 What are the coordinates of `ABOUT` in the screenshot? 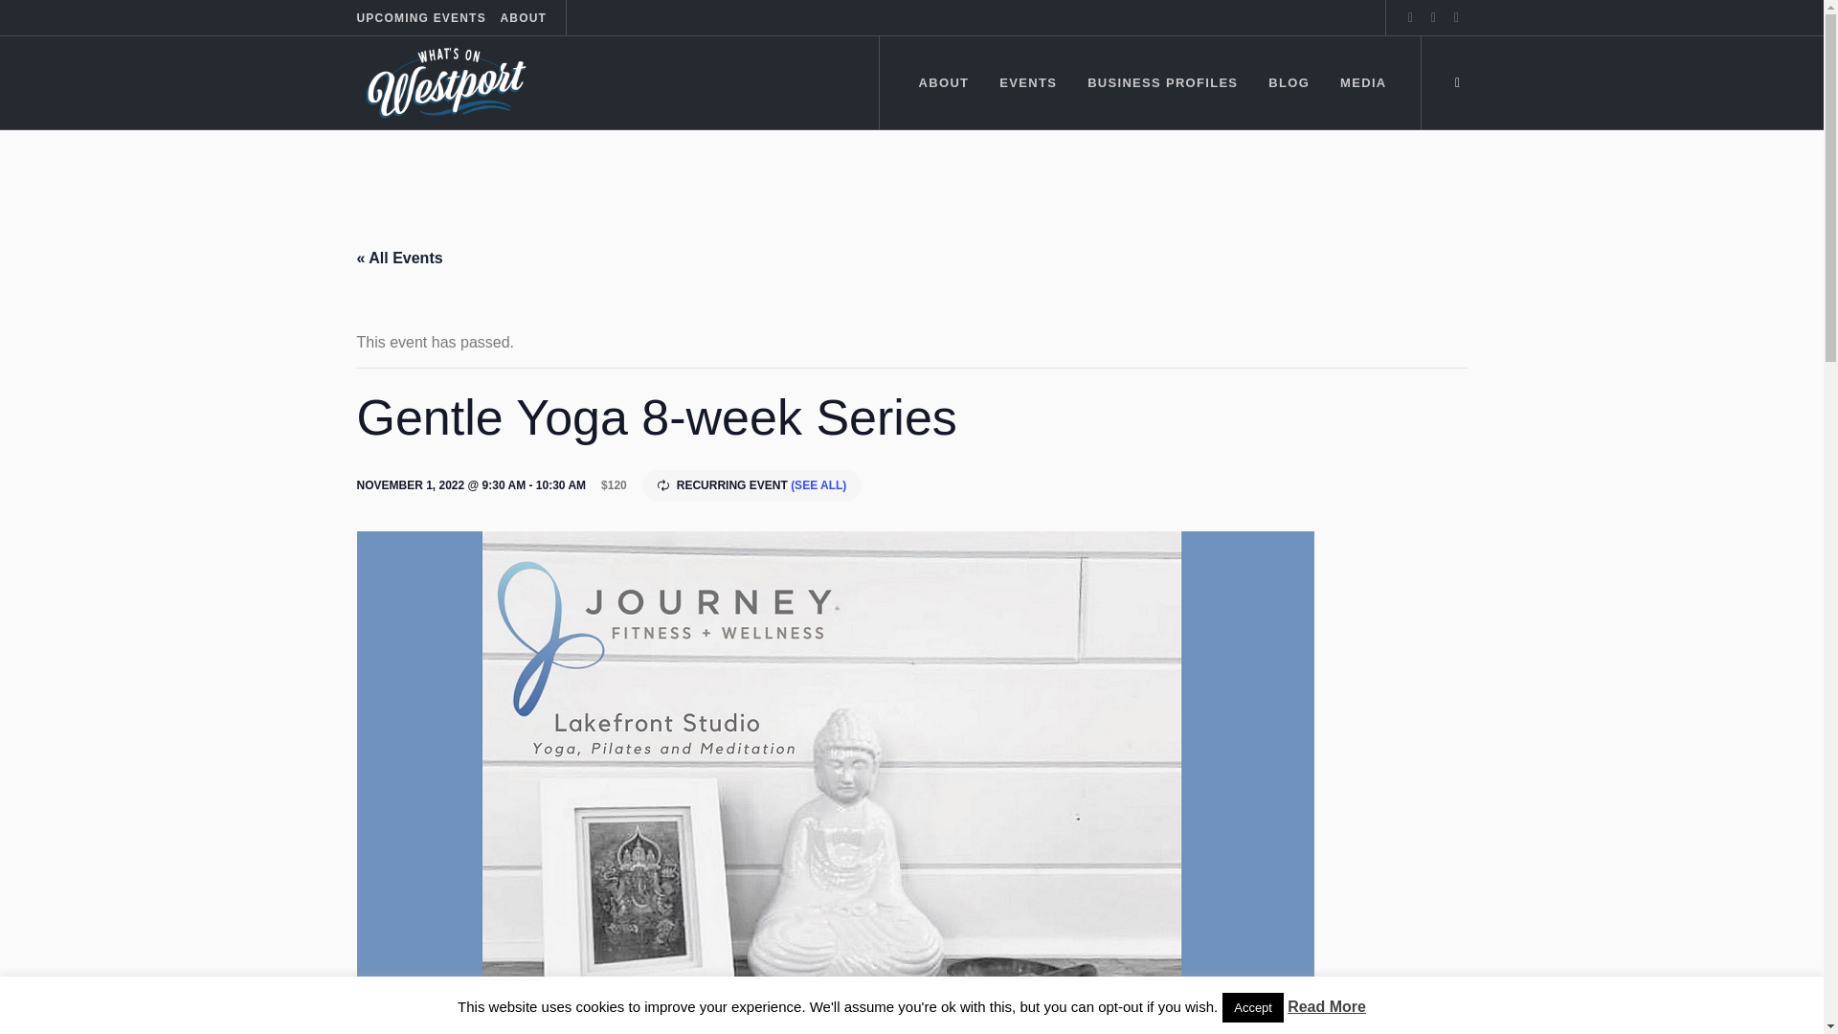 It's located at (523, 18).